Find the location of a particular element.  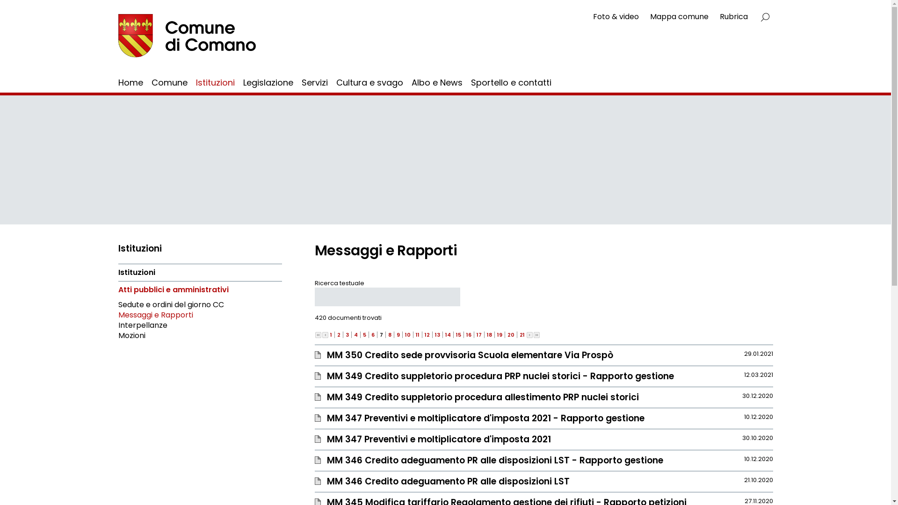

Rubrica is located at coordinates (733, 17).